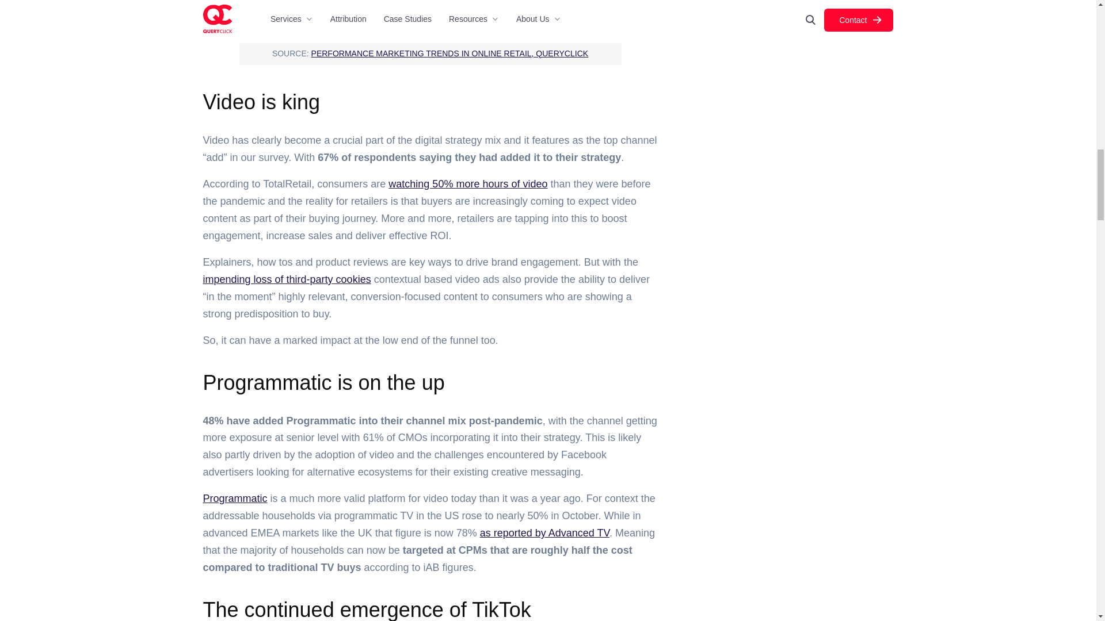 The width and height of the screenshot is (1105, 621). I want to click on Programmatic, so click(235, 498).